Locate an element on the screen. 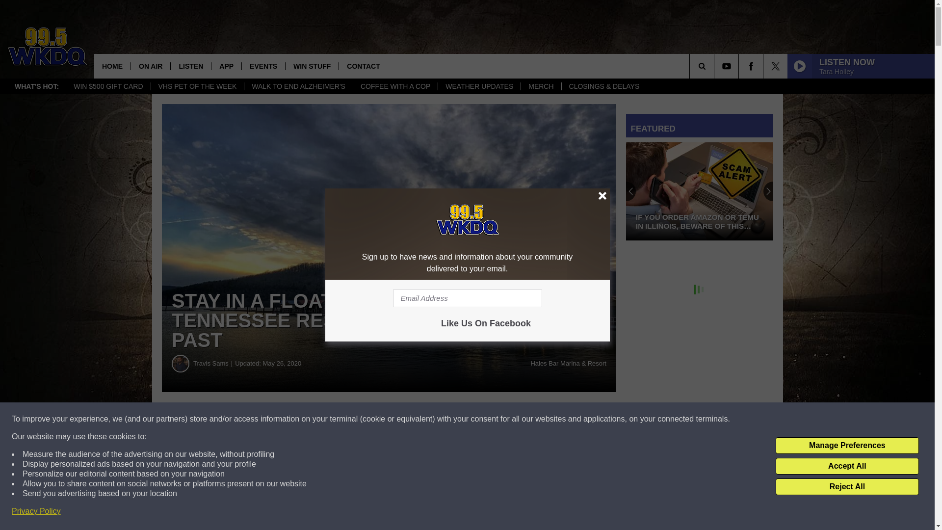  Accept All is located at coordinates (847, 466).